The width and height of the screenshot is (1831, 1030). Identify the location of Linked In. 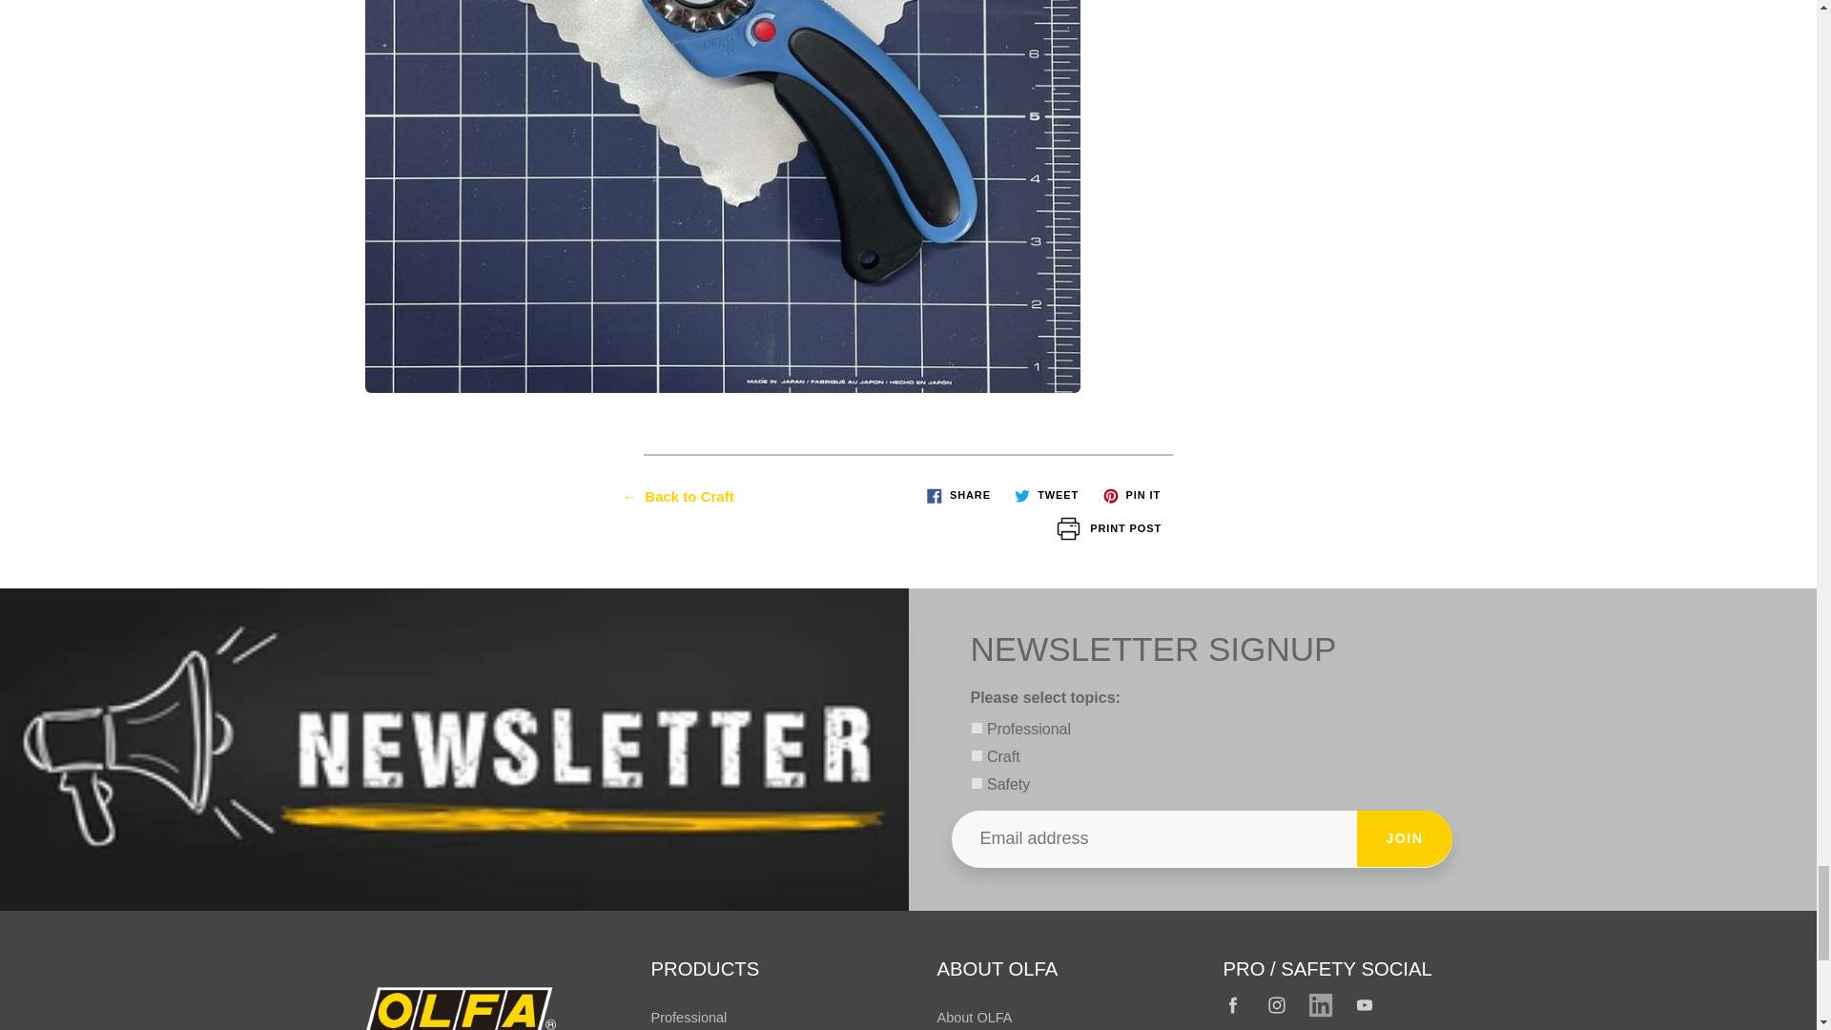
(1321, 1005).